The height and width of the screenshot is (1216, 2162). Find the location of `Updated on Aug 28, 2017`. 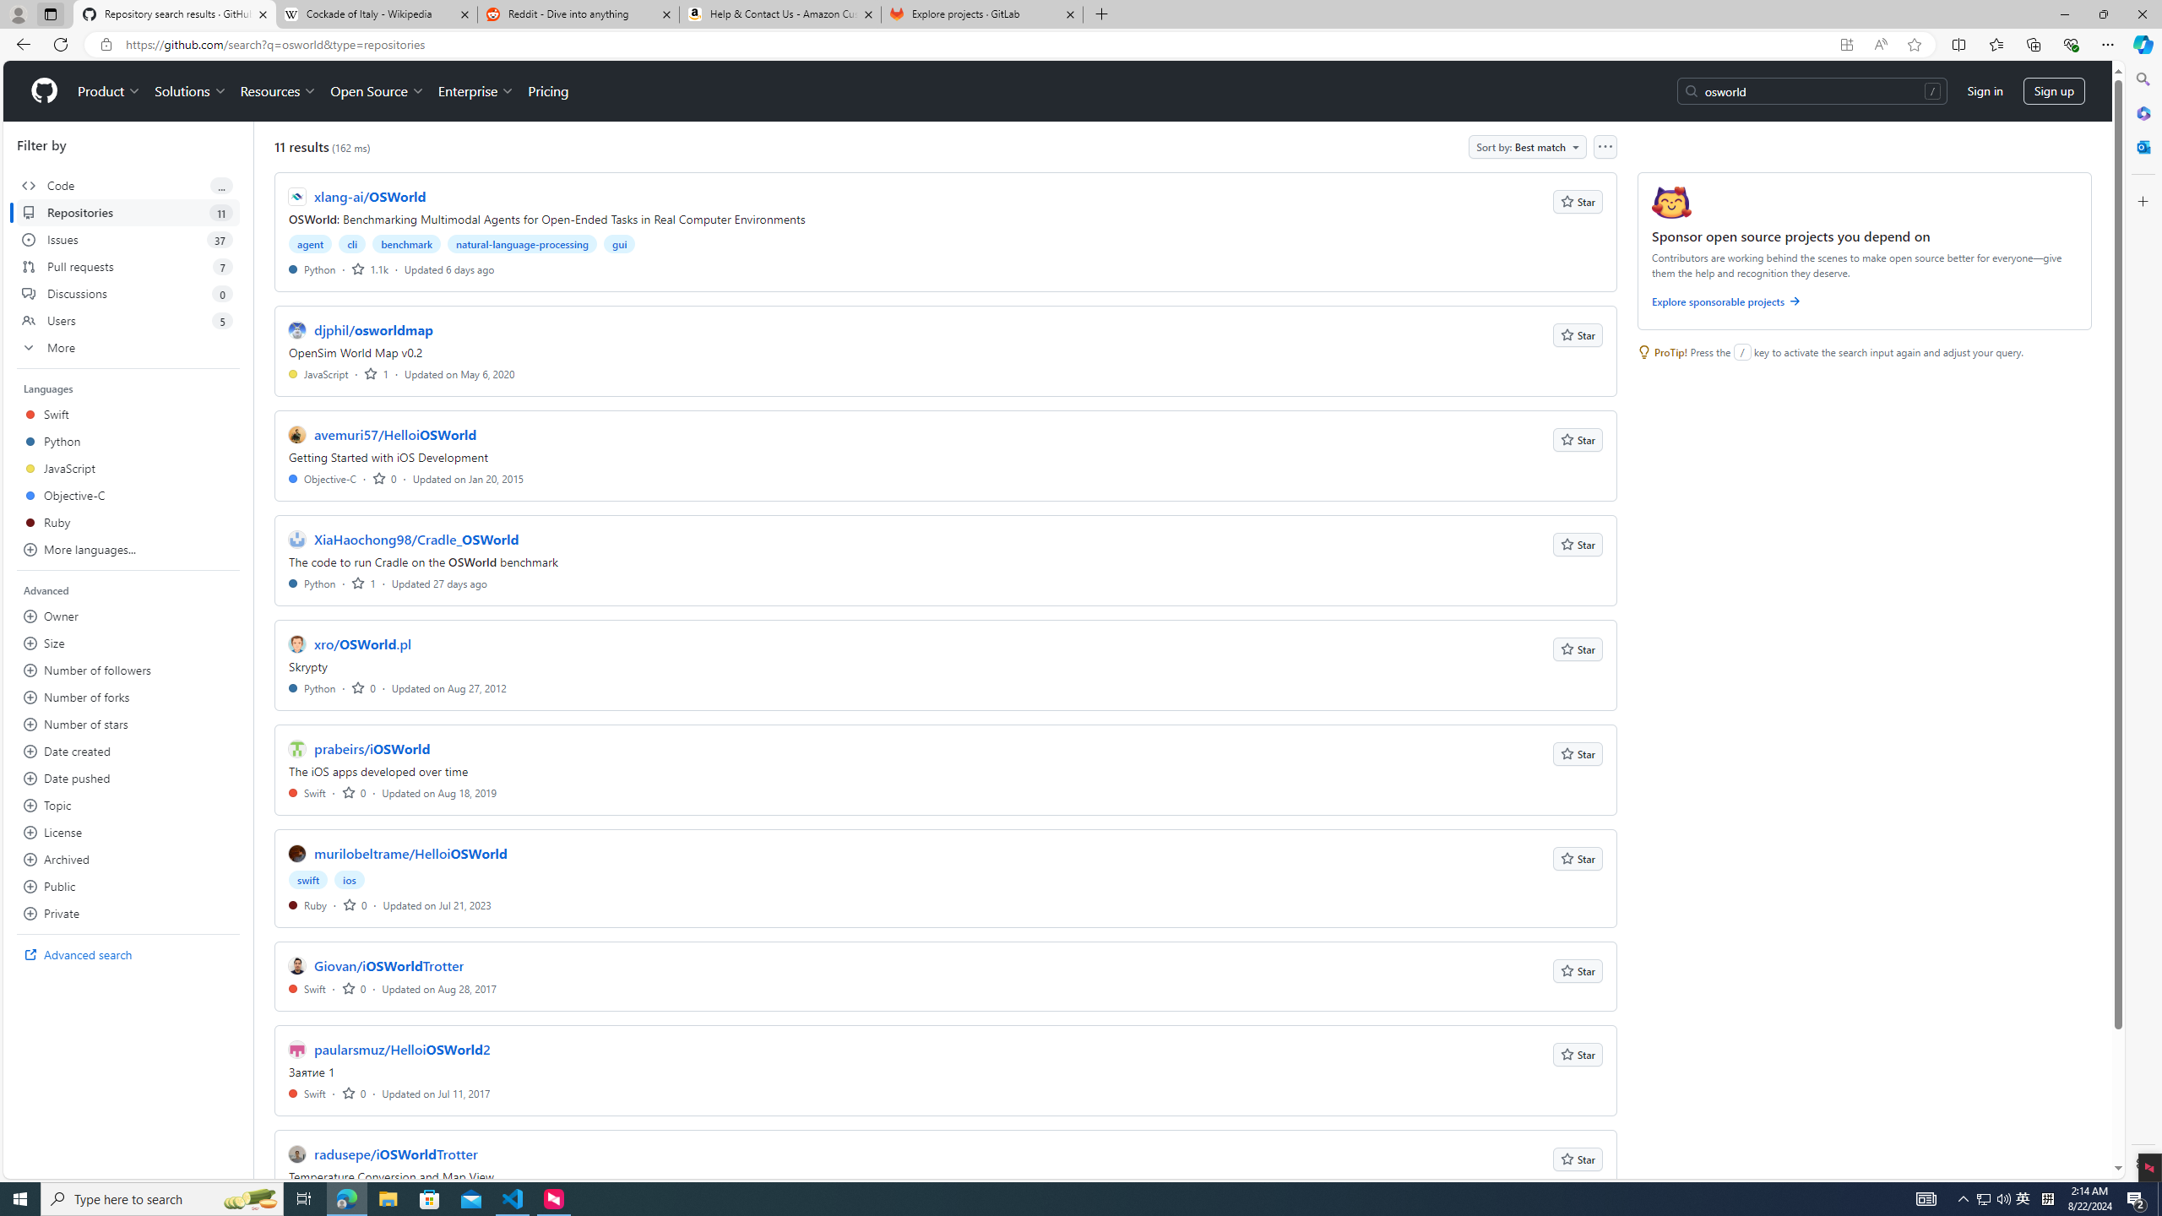

Updated on Aug 28, 2017 is located at coordinates (439, 988).